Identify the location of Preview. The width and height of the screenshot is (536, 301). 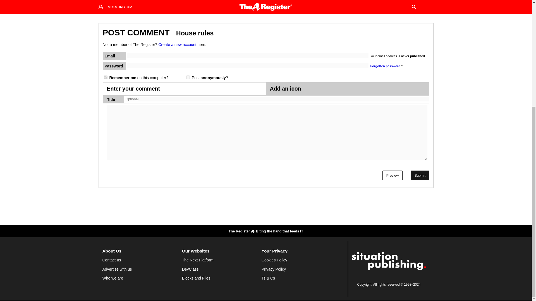
(393, 175).